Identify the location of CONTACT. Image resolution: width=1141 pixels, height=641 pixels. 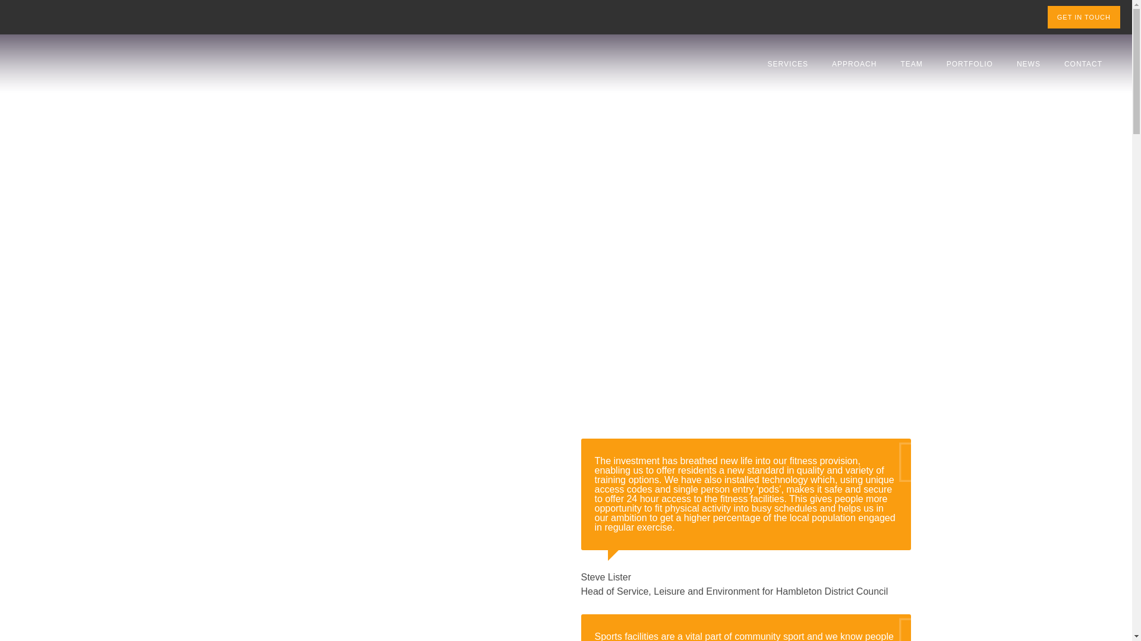
(1083, 64).